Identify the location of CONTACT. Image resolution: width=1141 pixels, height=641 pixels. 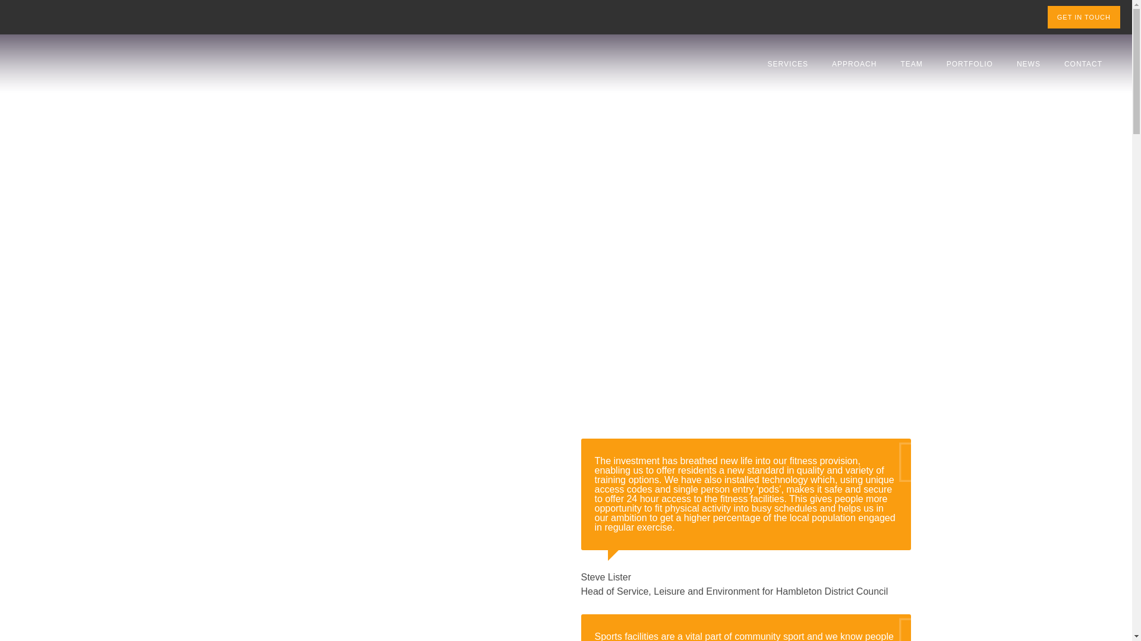
(1083, 64).